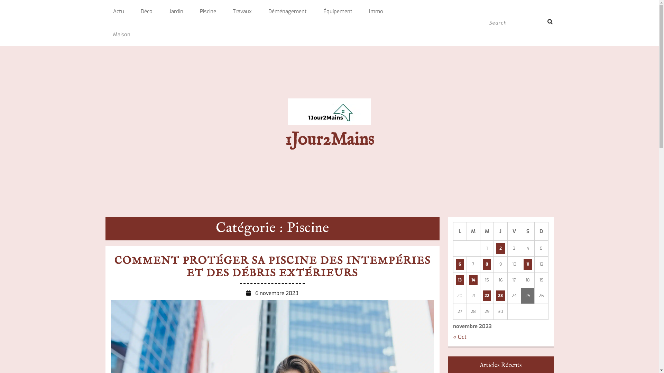 The image size is (664, 373). What do you see at coordinates (500, 249) in the screenshot?
I see `2` at bounding box center [500, 249].